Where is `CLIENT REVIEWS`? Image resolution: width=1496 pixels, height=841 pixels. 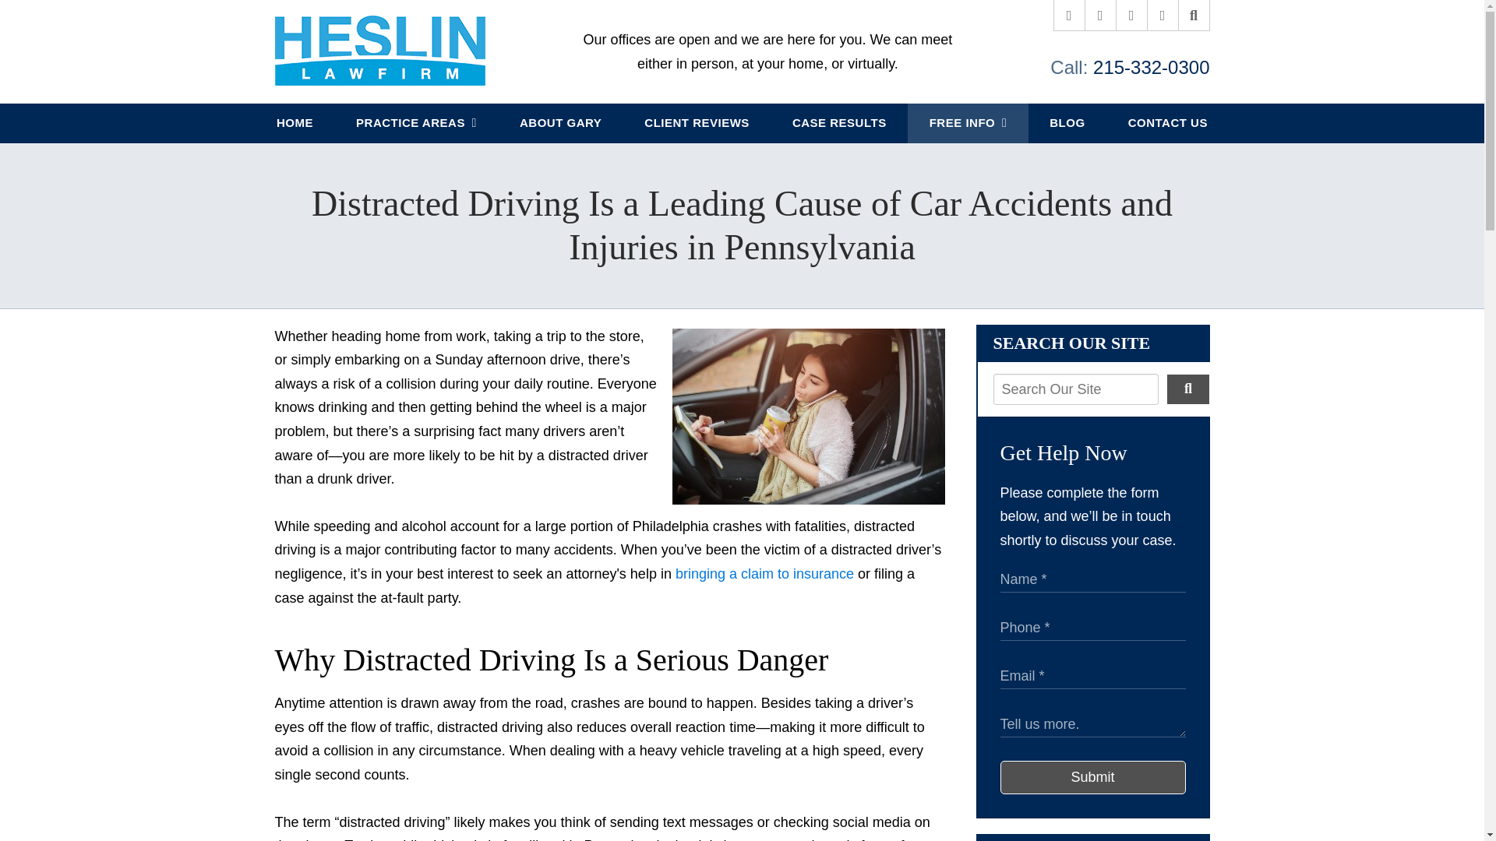 CLIENT REVIEWS is located at coordinates (697, 123).